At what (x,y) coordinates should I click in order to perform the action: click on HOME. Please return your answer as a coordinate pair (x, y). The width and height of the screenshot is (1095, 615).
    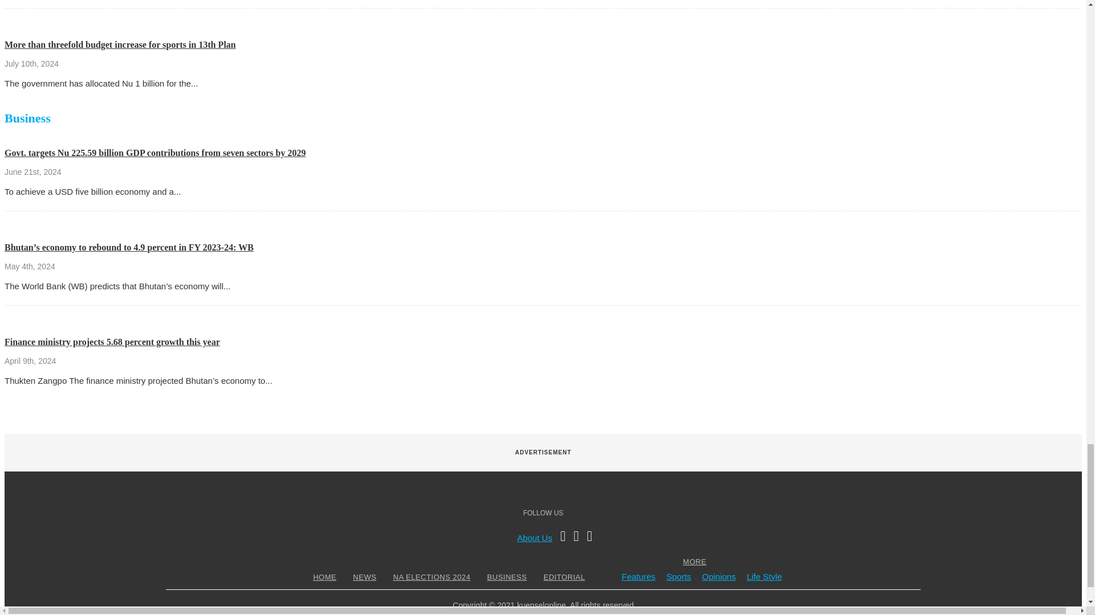
    Looking at the image, I should click on (325, 576).